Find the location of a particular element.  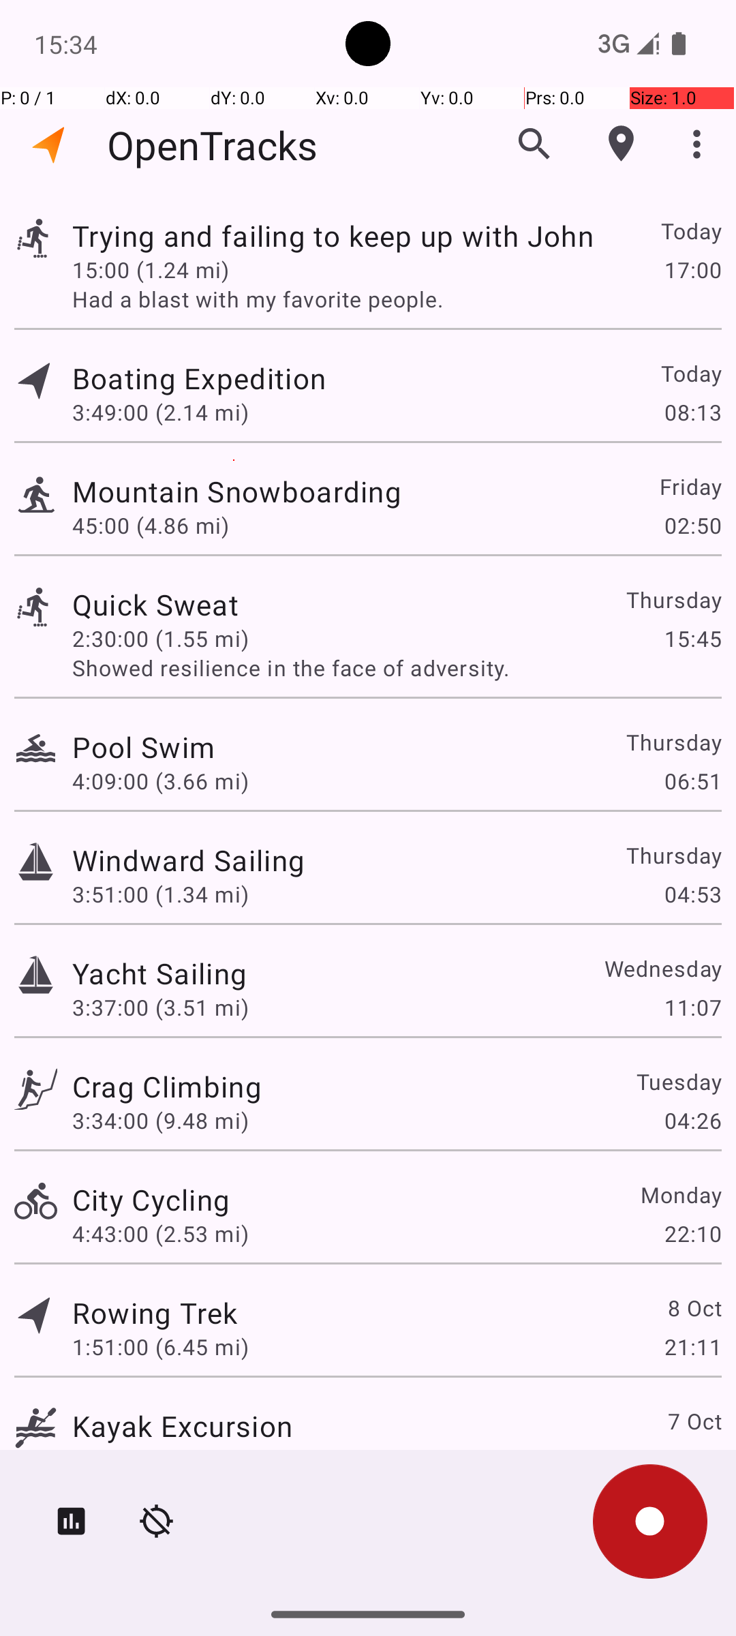

45:00 (4.86 mi) is located at coordinates (151, 525).